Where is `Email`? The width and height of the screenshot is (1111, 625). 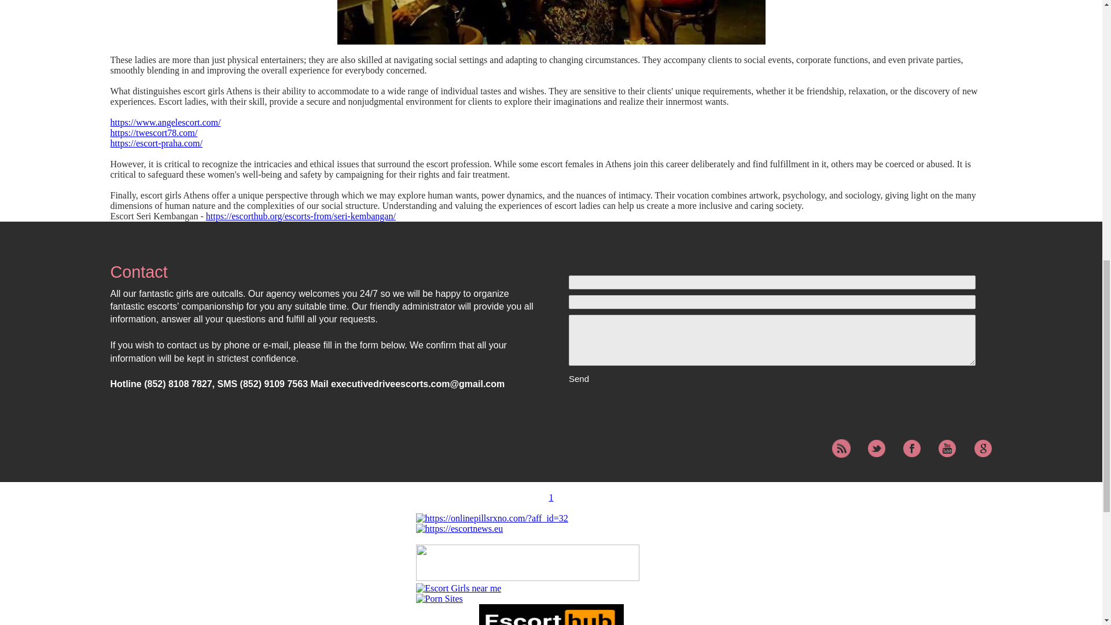 Email is located at coordinates (772, 302).